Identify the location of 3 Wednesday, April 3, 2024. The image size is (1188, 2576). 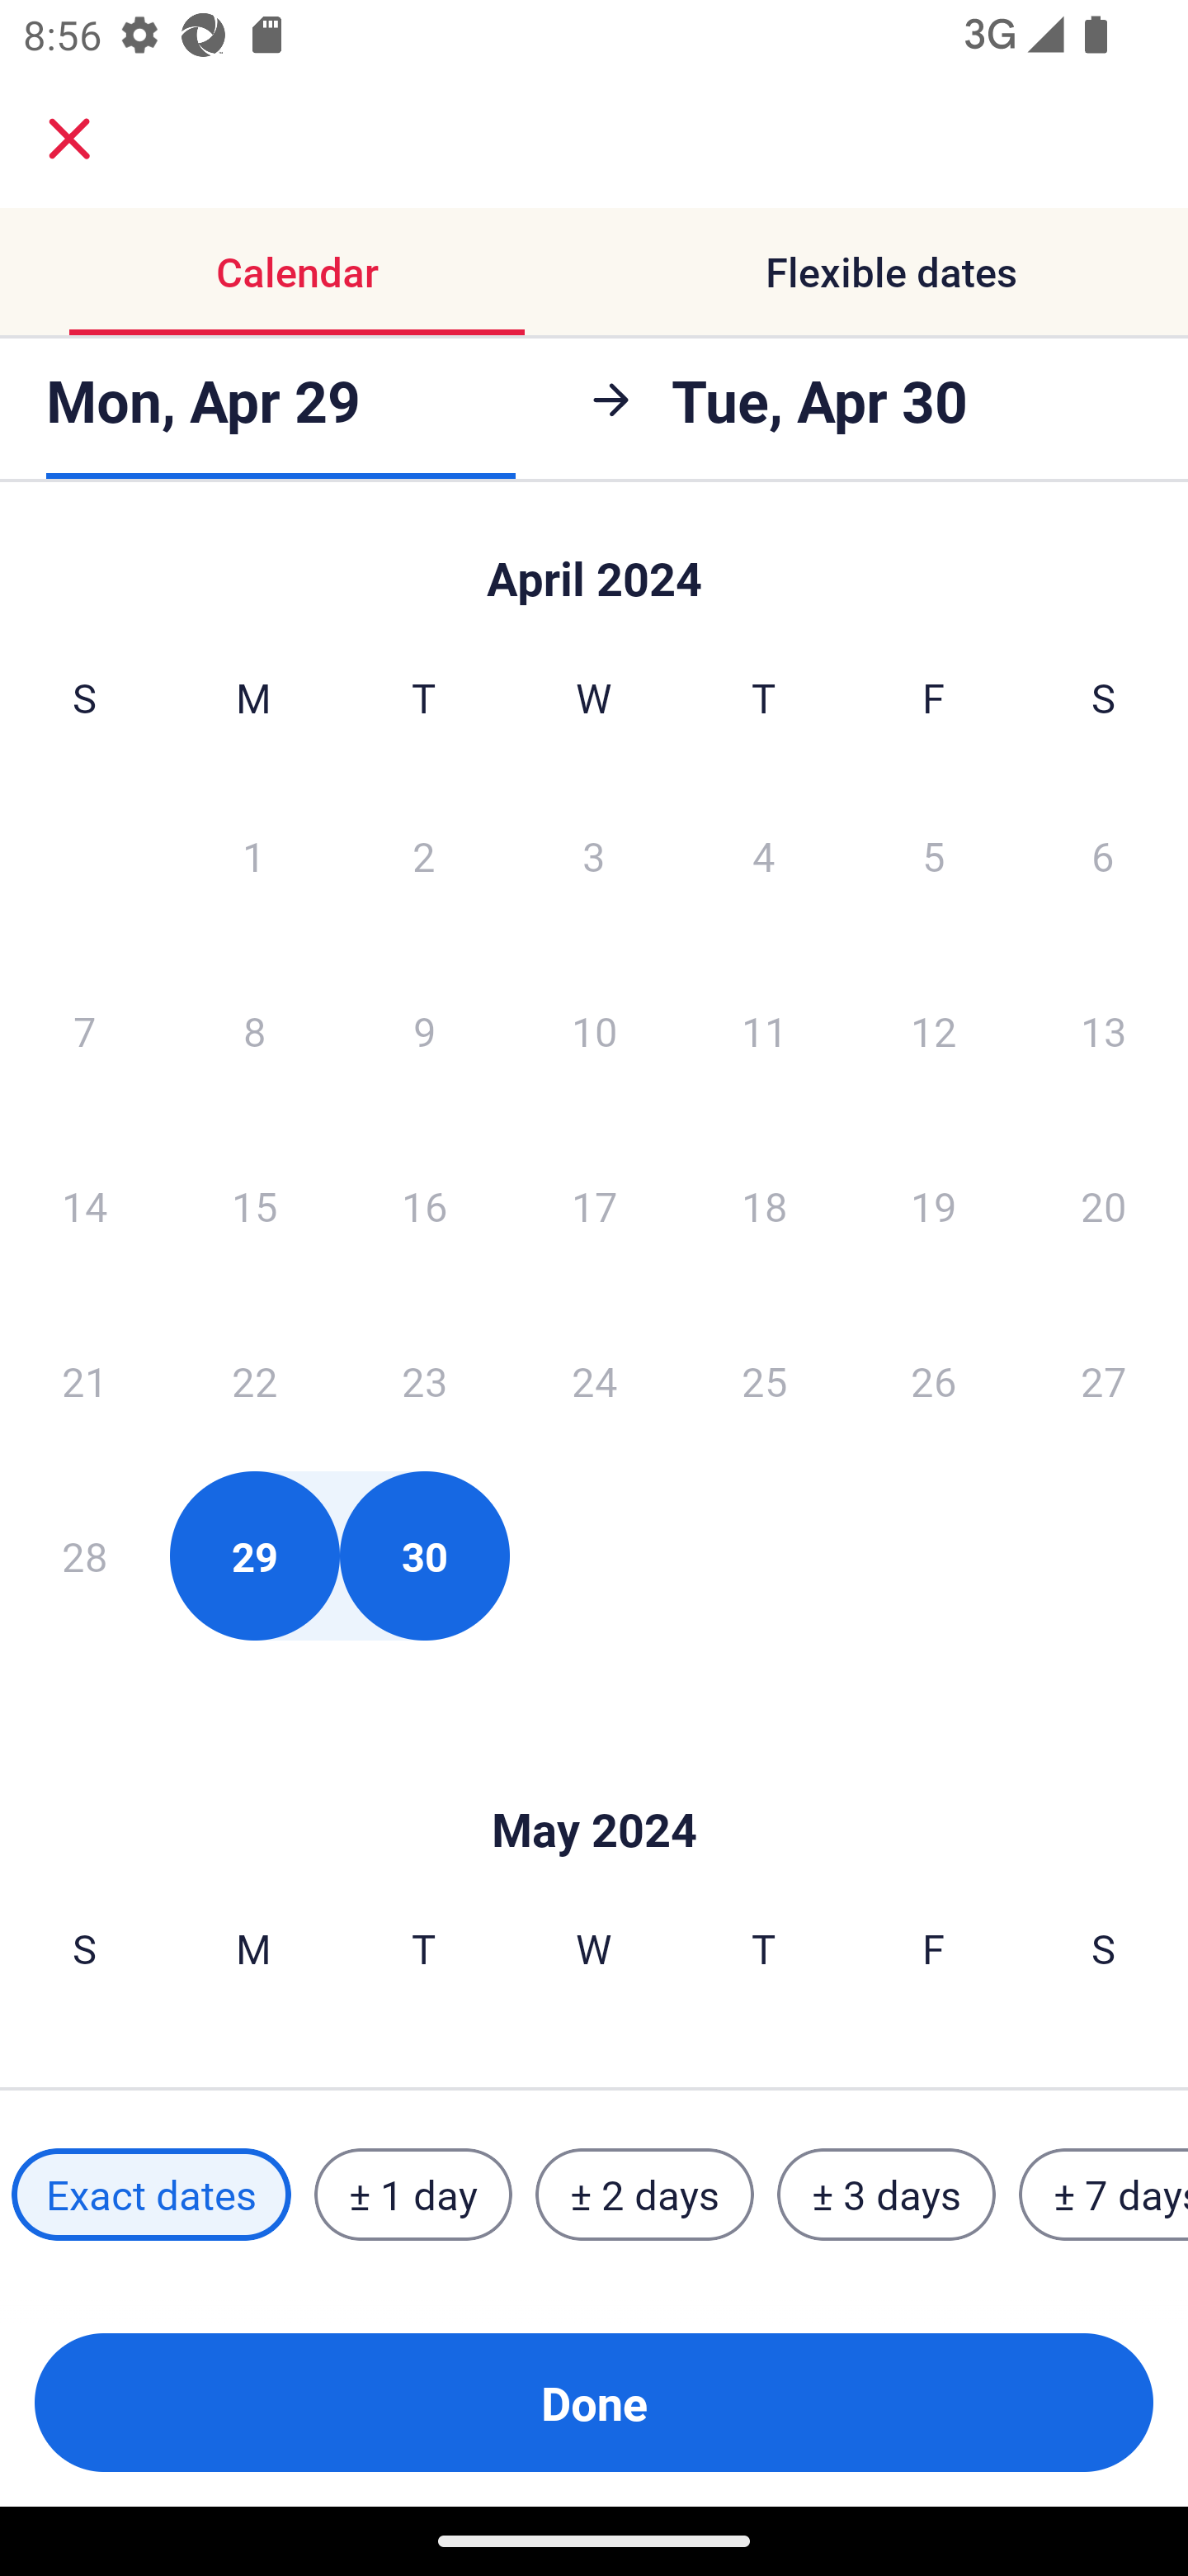
(594, 855).